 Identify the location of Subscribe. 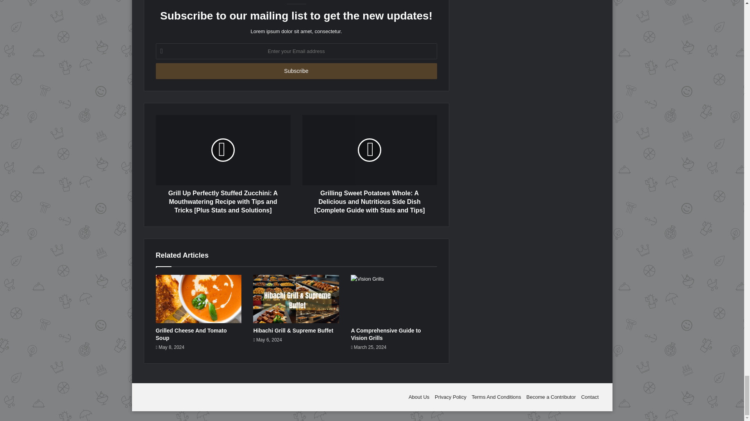
(296, 71).